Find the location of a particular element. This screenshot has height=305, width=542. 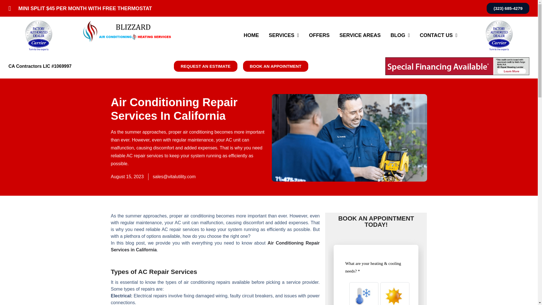

OFFERS is located at coordinates (319, 35).